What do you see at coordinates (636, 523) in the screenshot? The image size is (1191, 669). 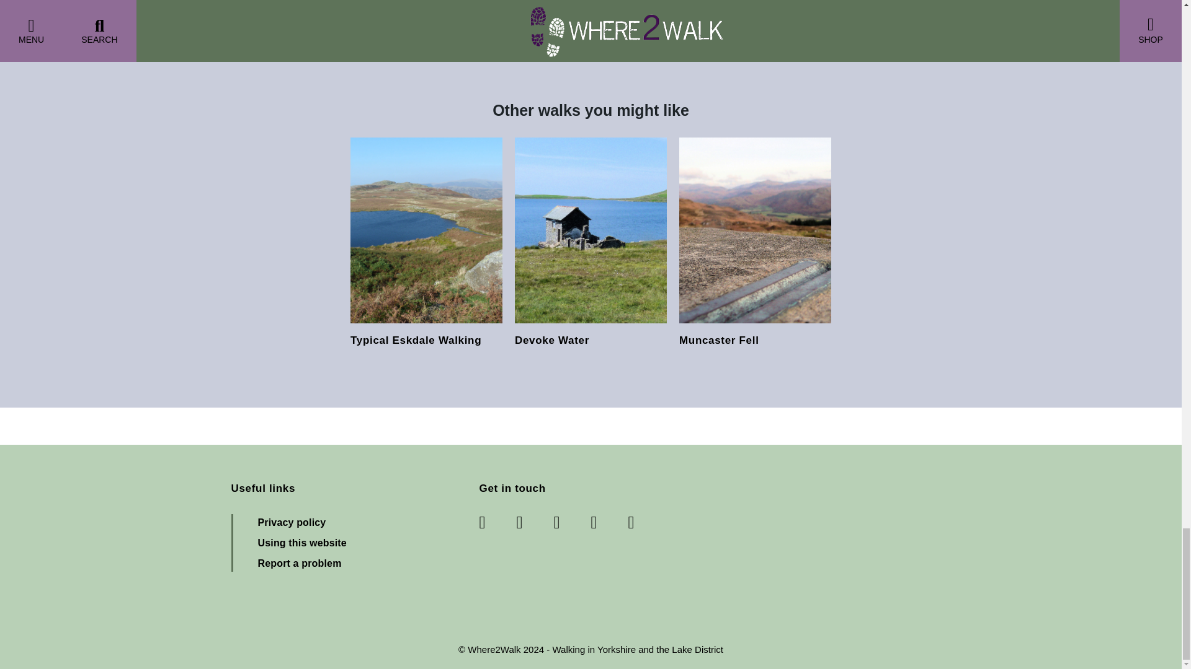 I see `Email me` at bounding box center [636, 523].